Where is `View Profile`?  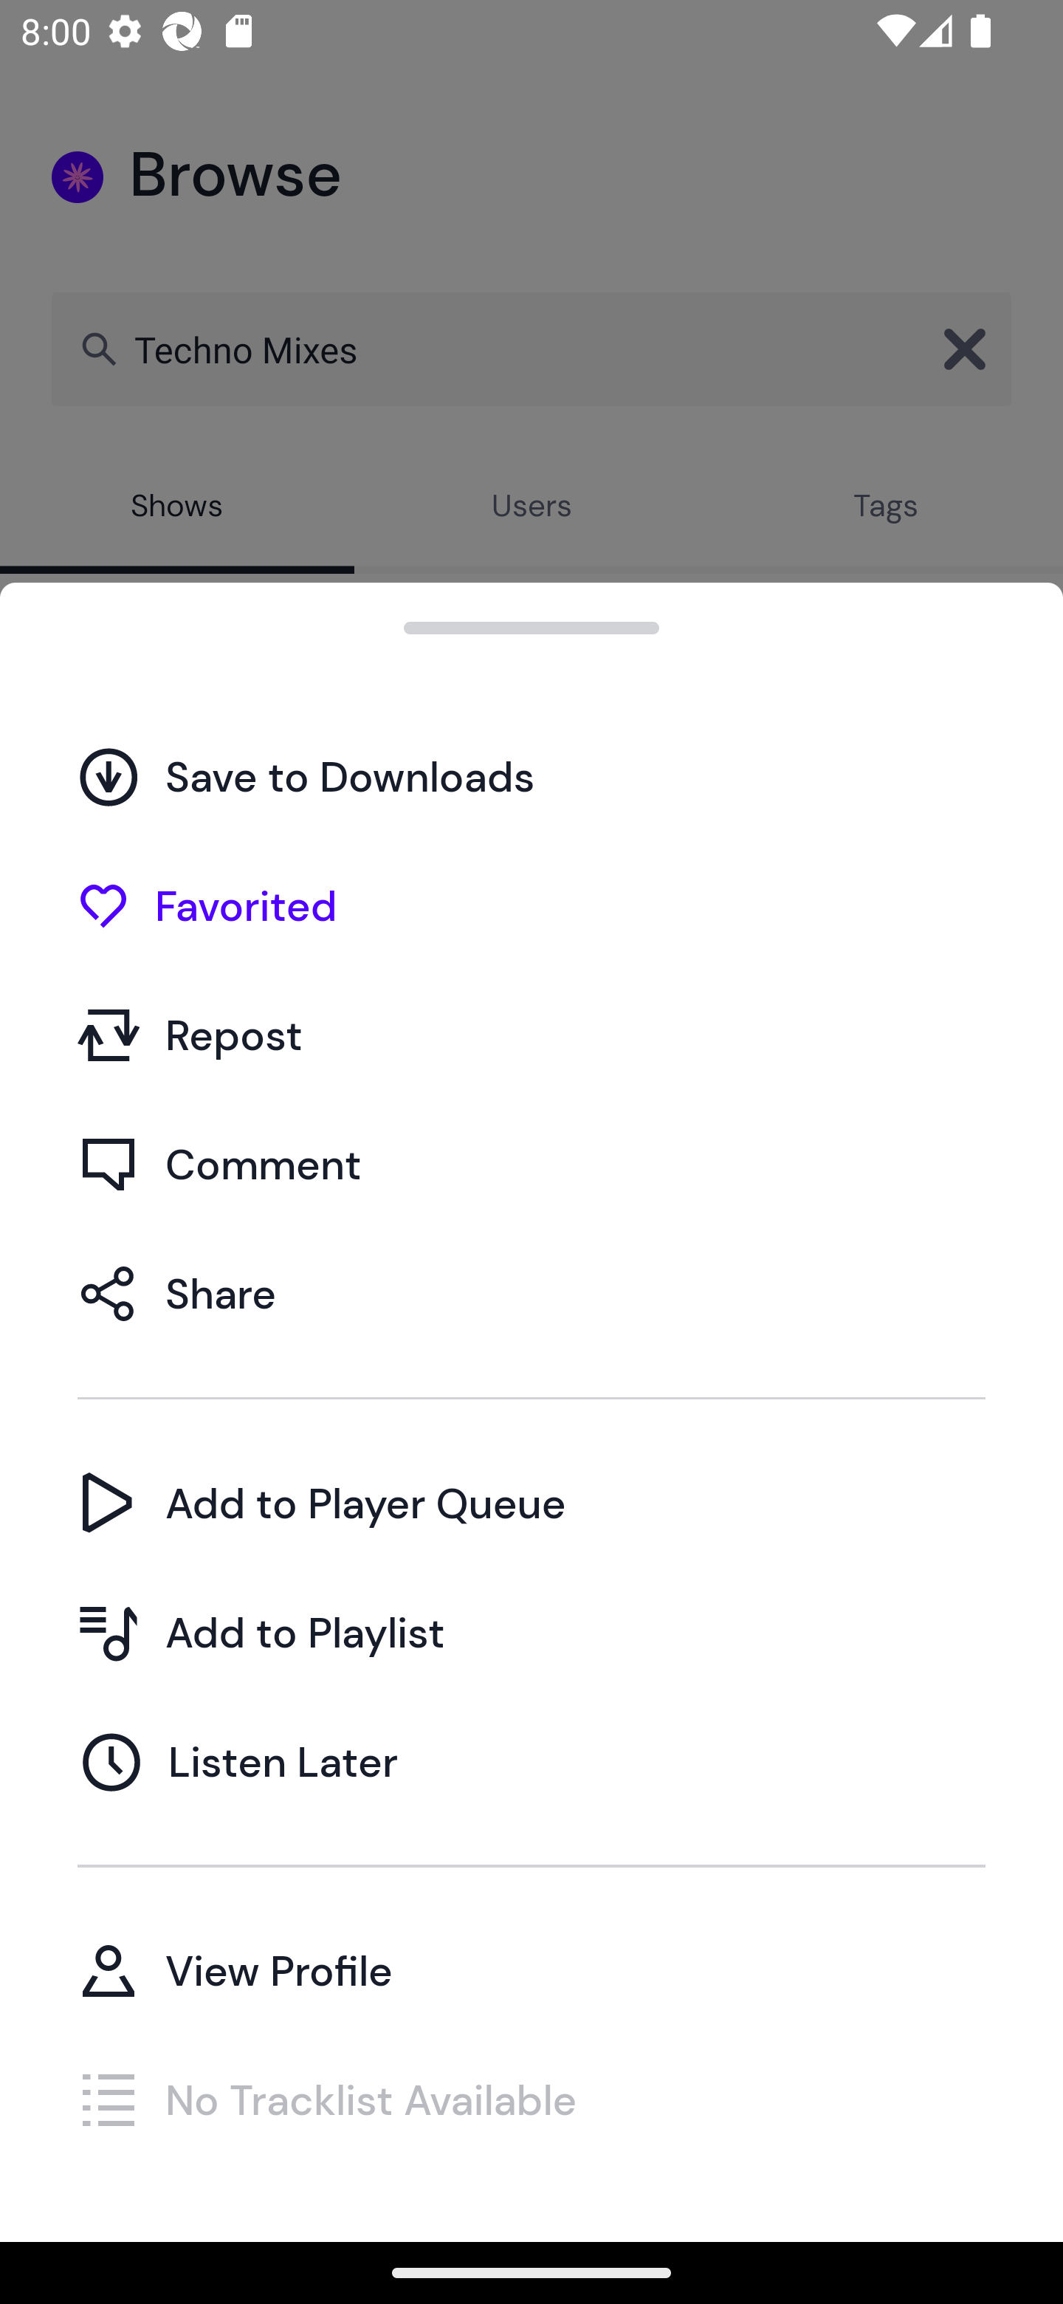 View Profile is located at coordinates (531, 1969).